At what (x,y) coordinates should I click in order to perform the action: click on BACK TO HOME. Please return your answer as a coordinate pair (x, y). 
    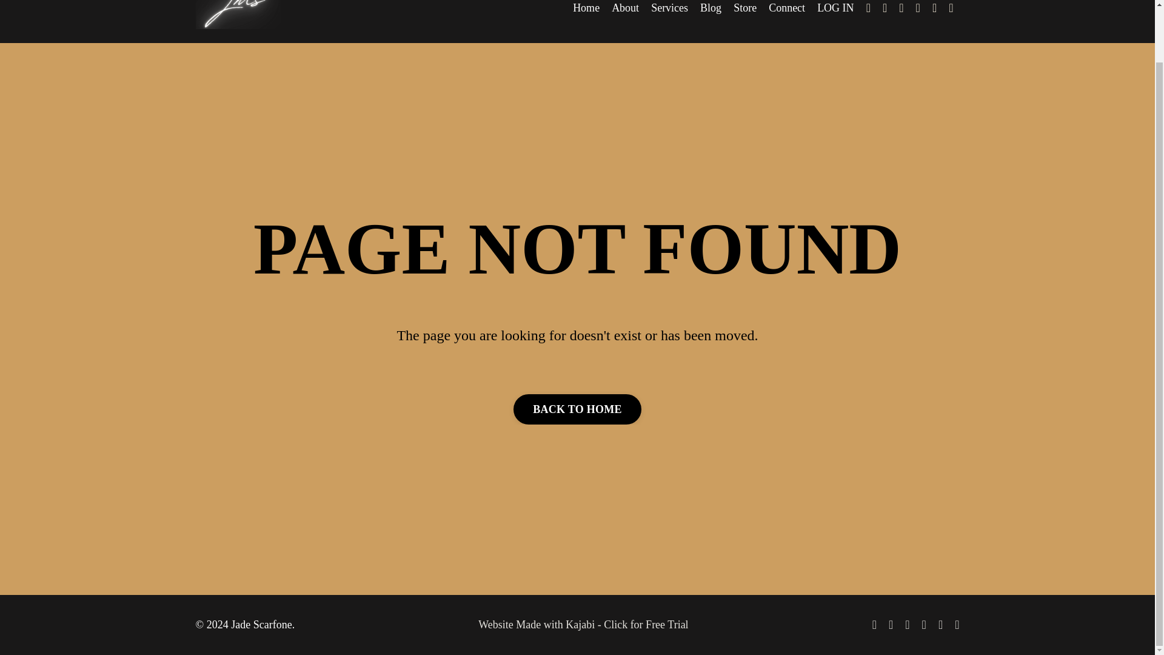
    Looking at the image, I should click on (577, 409).